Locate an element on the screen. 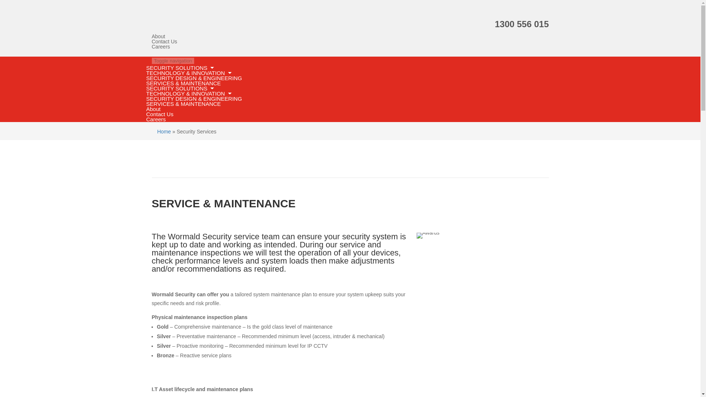  Contact Us is located at coordinates (164, 41).